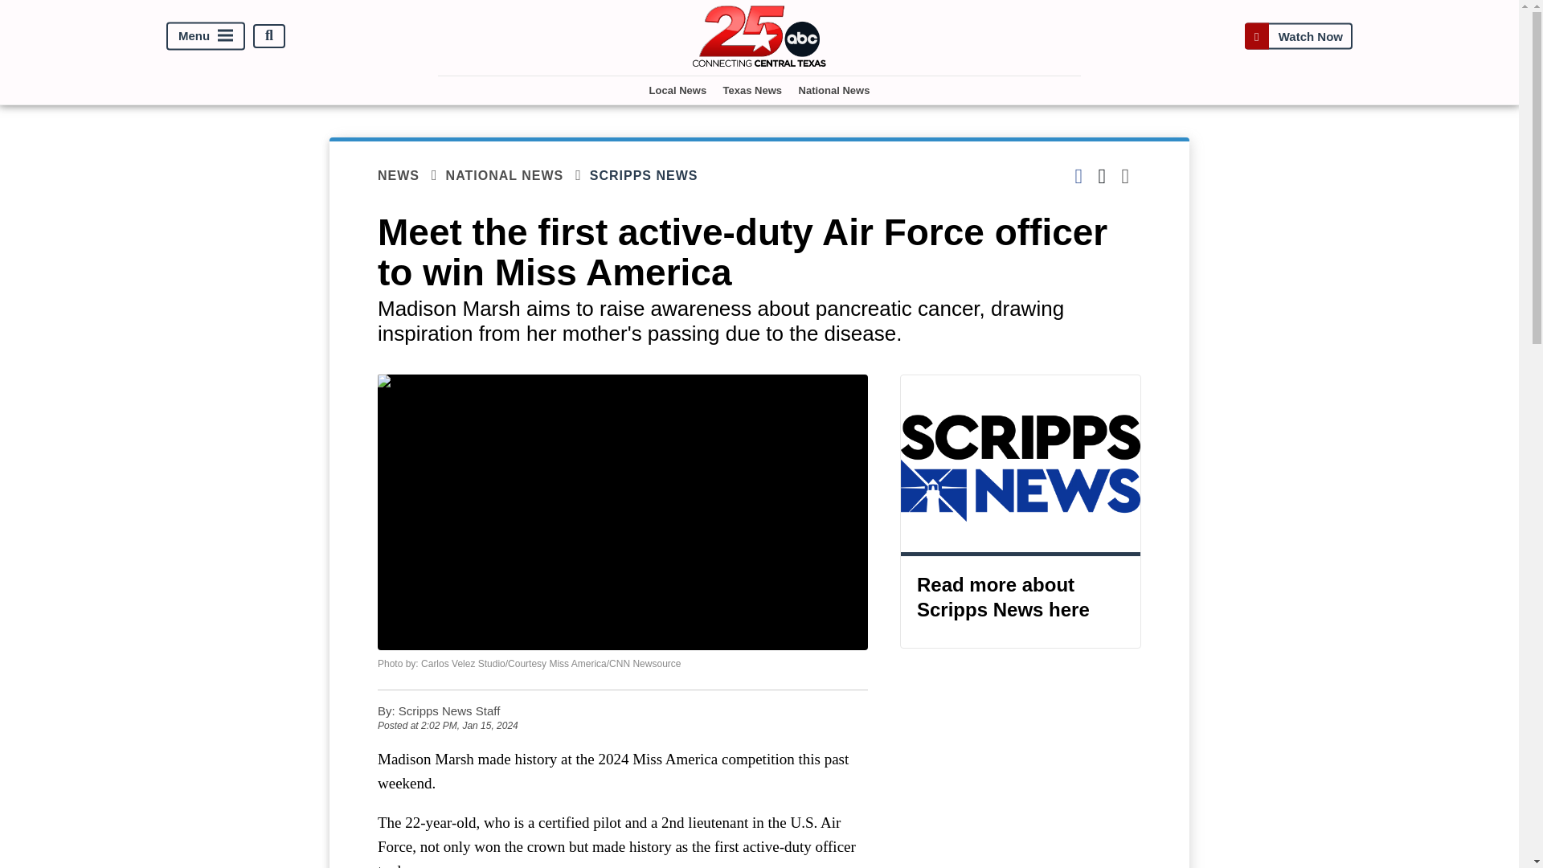 This screenshot has width=1543, height=868. What do you see at coordinates (1298, 35) in the screenshot?
I see `Watch Now` at bounding box center [1298, 35].